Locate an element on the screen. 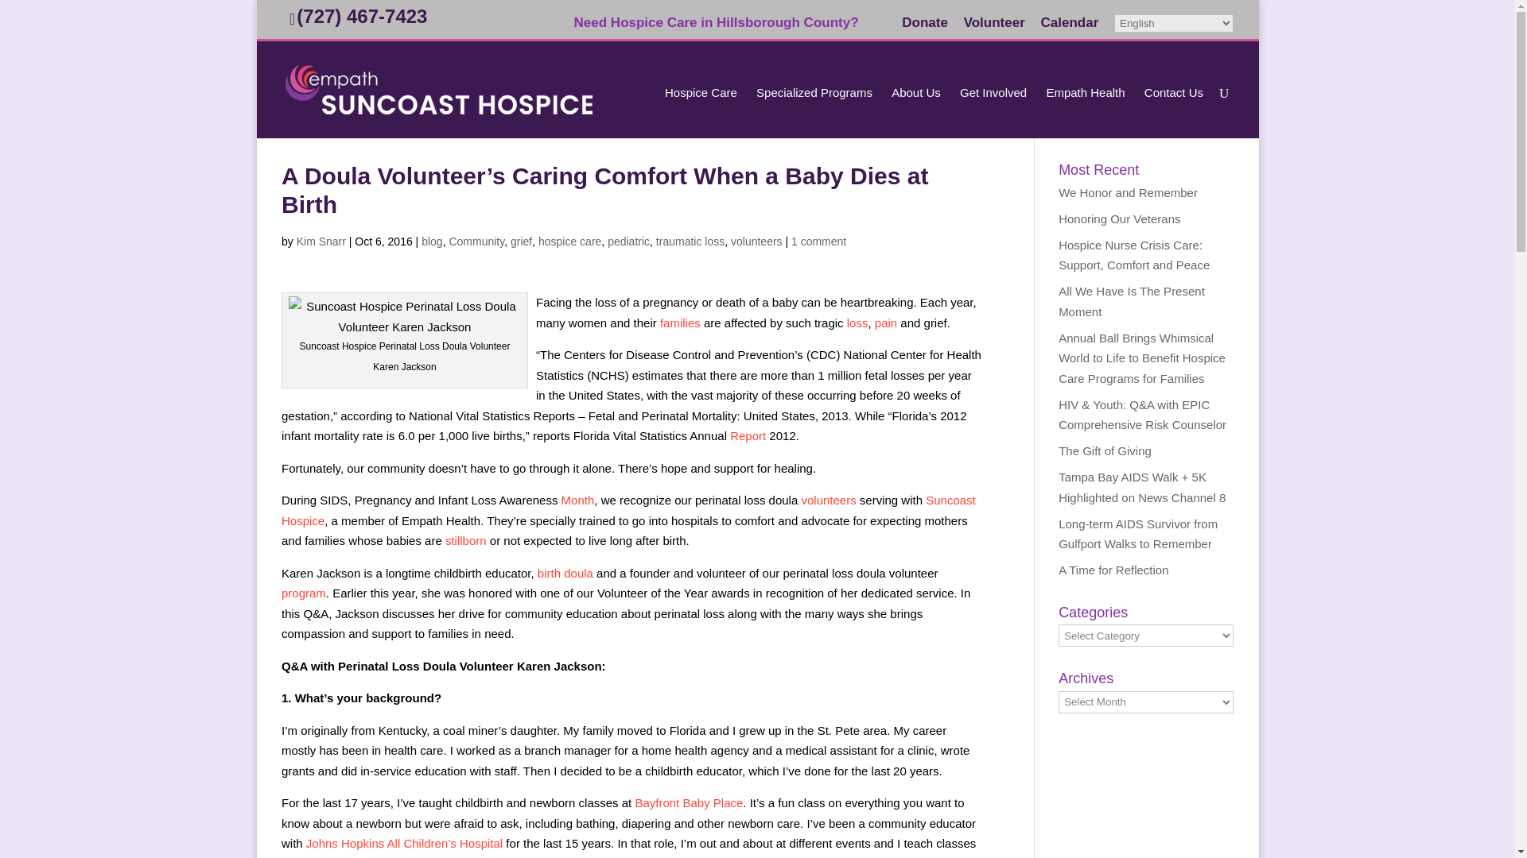  Empath Health is located at coordinates (1093, 112).